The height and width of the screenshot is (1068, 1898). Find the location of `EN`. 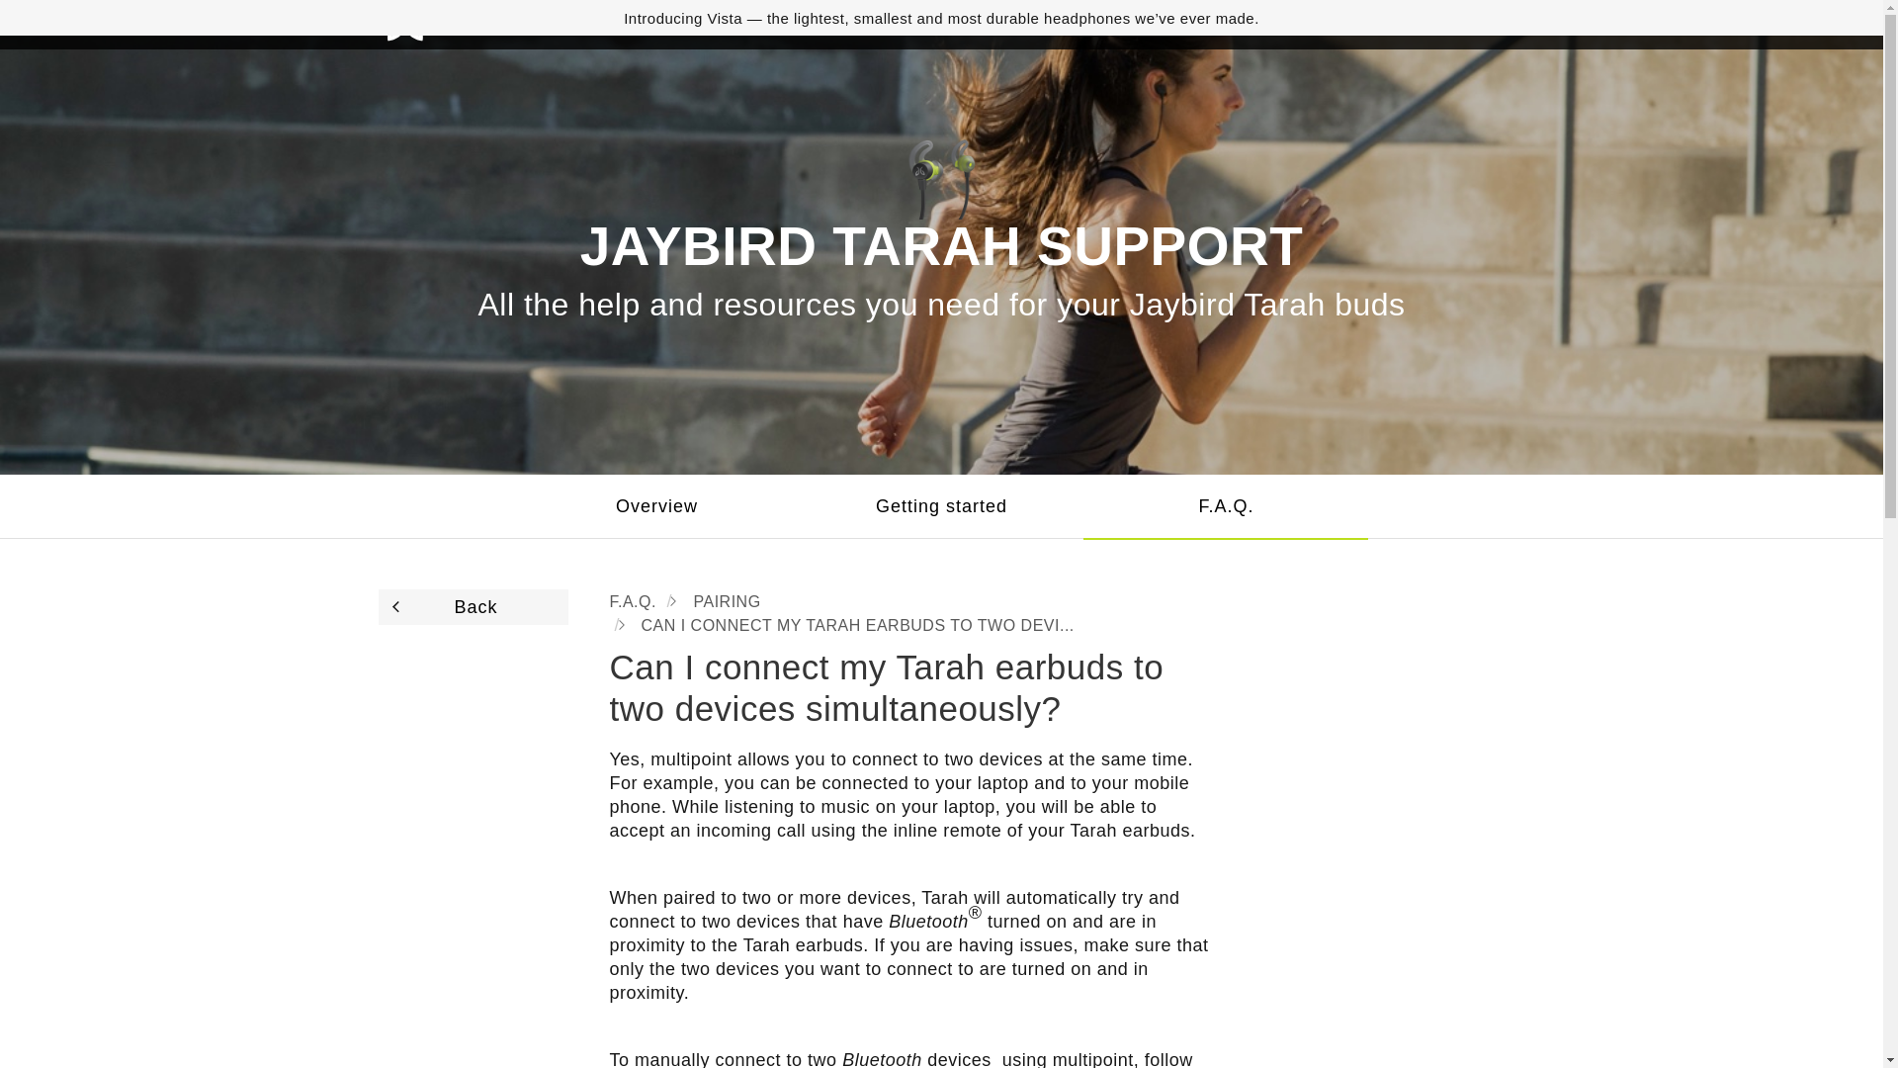

EN is located at coordinates (1481, 24).